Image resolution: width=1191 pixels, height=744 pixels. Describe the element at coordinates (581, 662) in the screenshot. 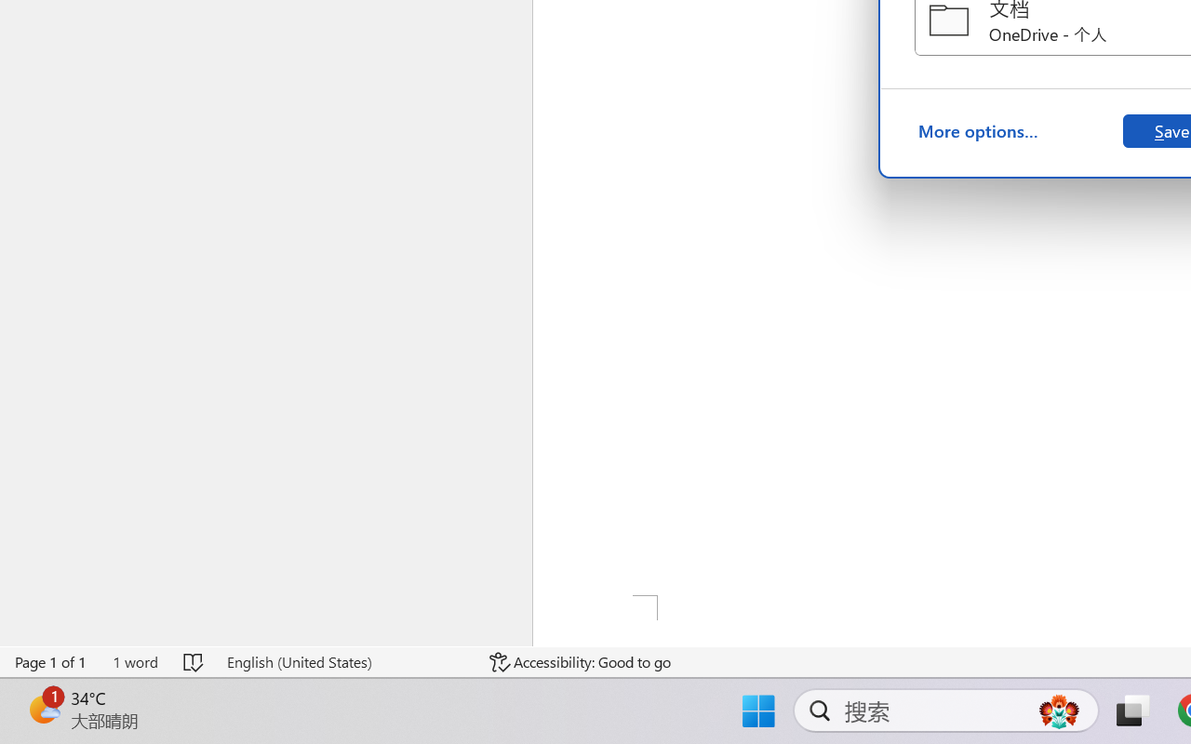

I see `Accessibility Checker Accessibility: Good to go` at that location.